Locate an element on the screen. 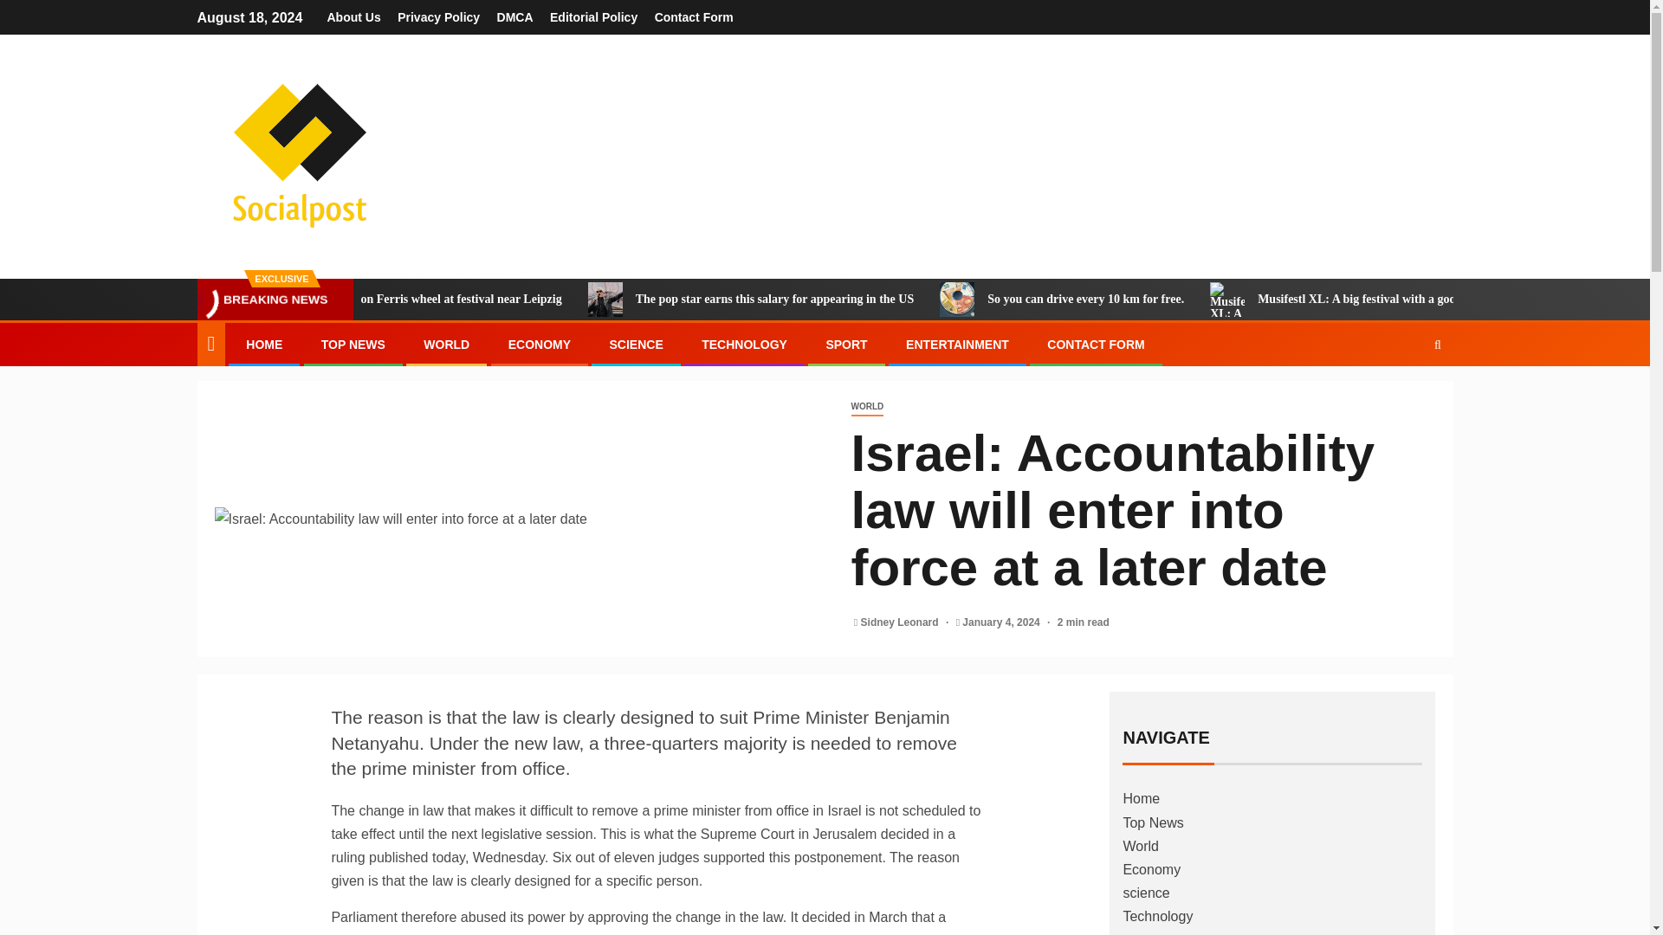 Image resolution: width=1663 pixels, height=935 pixels. SCIENCE is located at coordinates (635, 345).